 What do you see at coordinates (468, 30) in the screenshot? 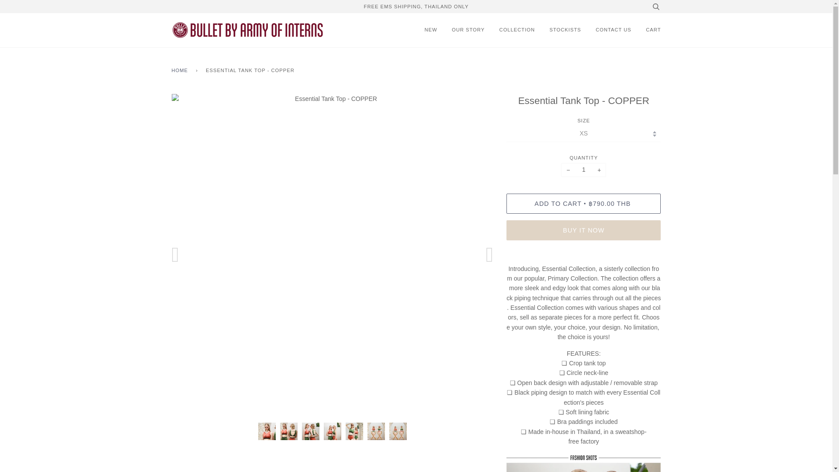
I see `OUR STORY` at bounding box center [468, 30].